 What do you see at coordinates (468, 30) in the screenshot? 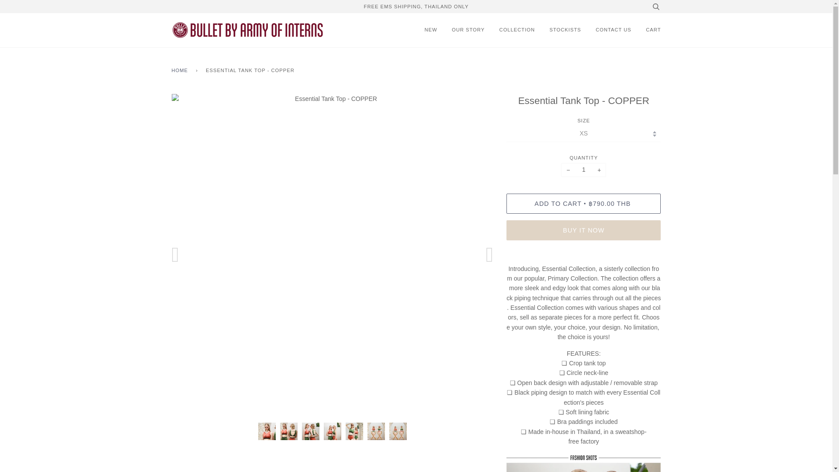
I see `OUR STORY` at bounding box center [468, 30].